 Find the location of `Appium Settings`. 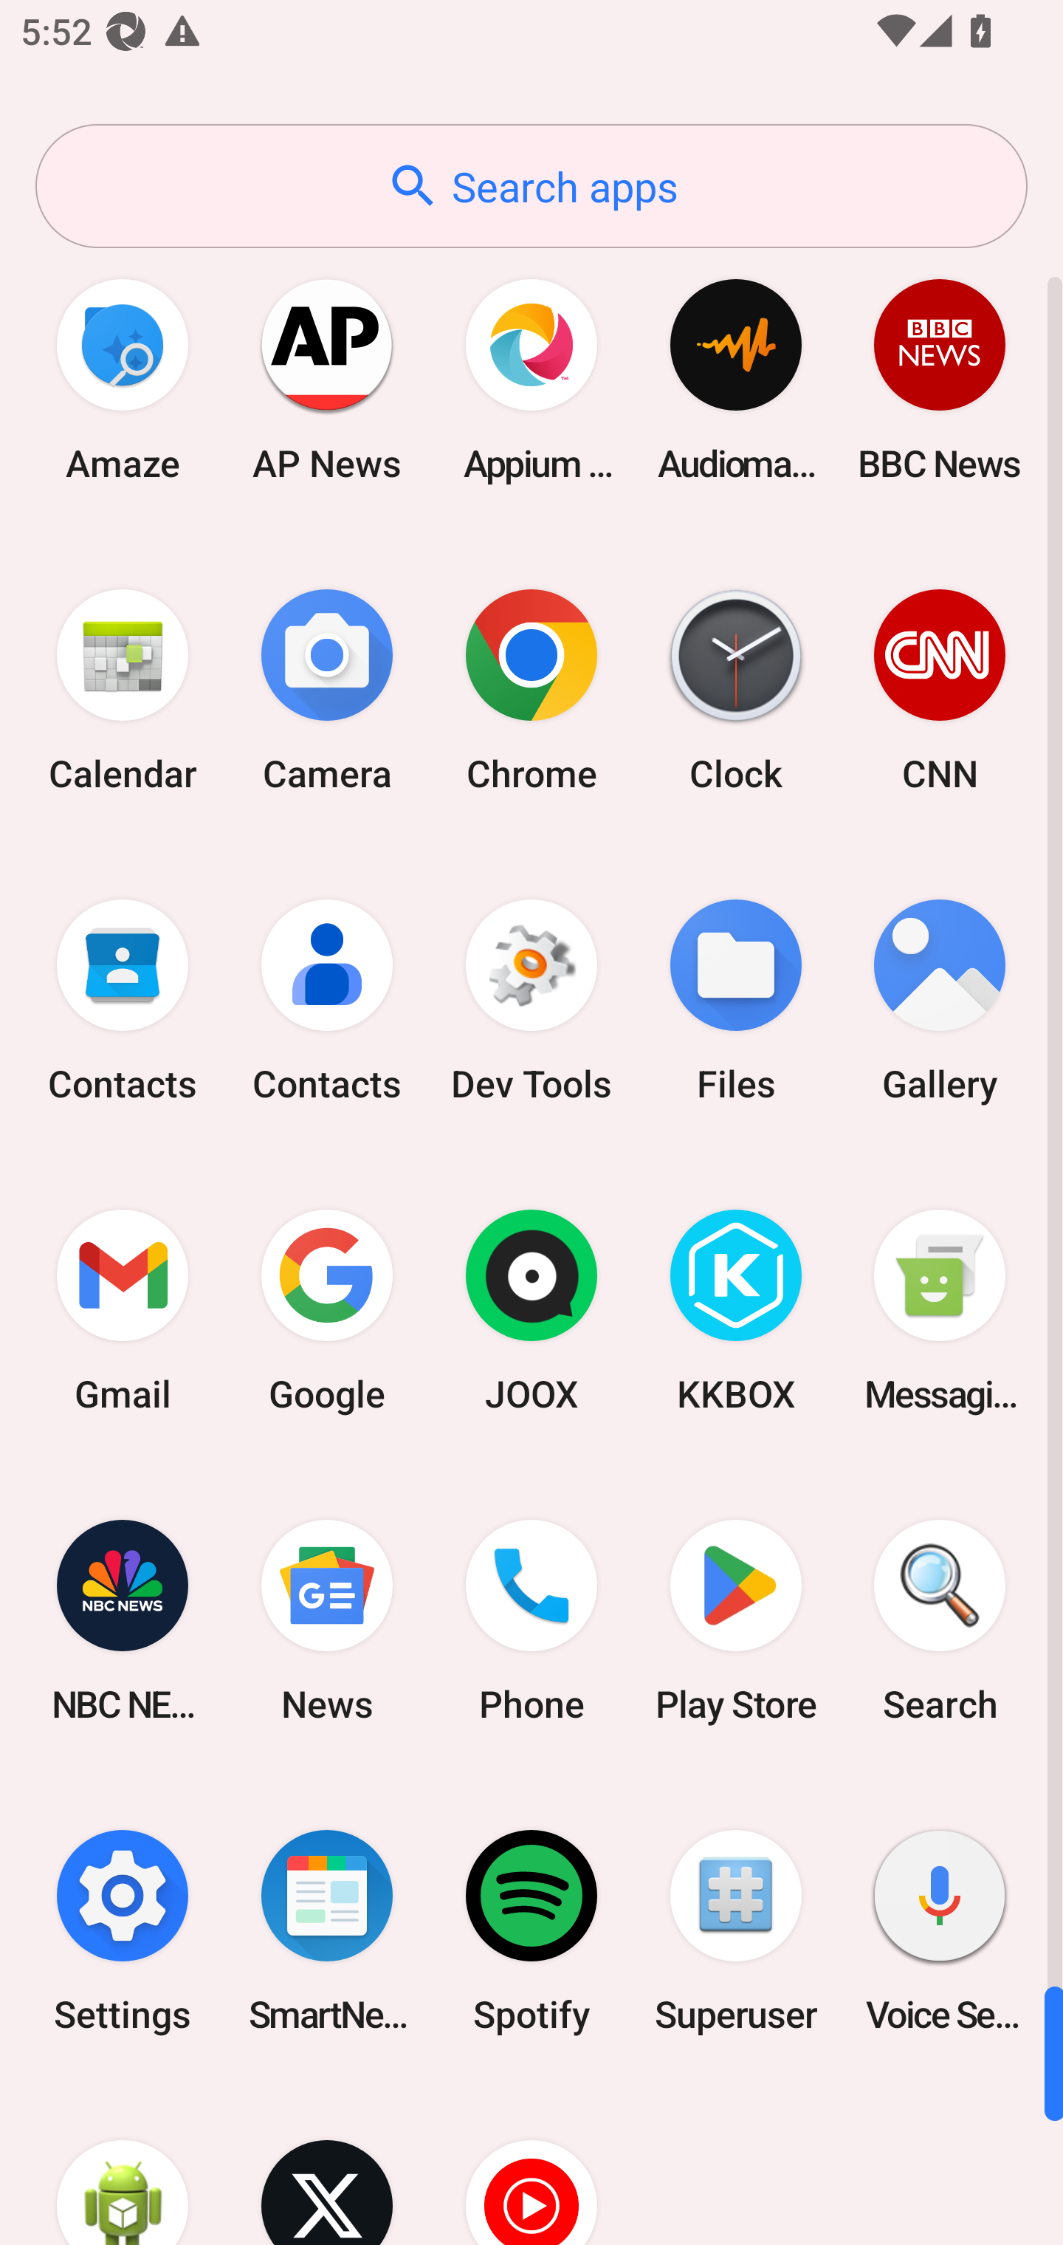

Appium Settings is located at coordinates (531, 380).